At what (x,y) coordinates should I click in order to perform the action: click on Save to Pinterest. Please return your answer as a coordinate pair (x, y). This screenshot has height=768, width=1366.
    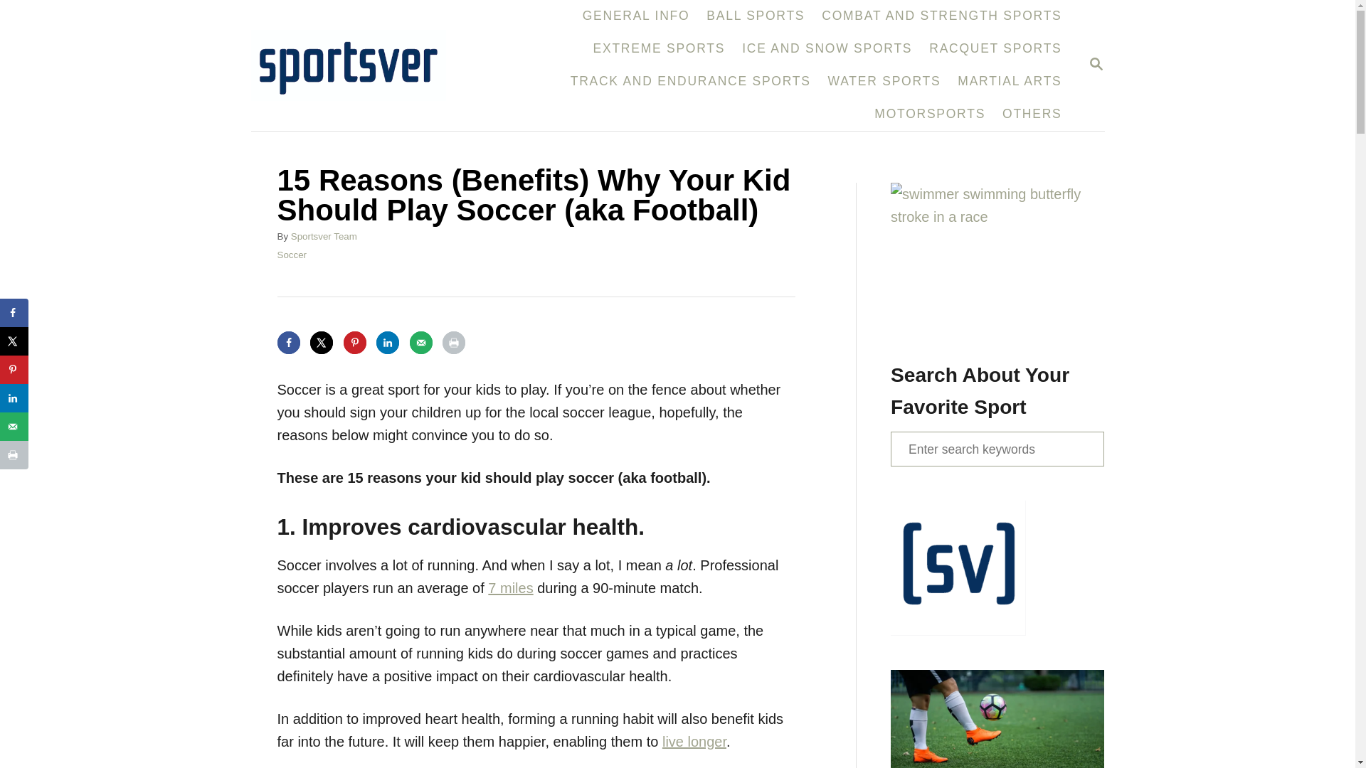
    Looking at the image, I should click on (354, 342).